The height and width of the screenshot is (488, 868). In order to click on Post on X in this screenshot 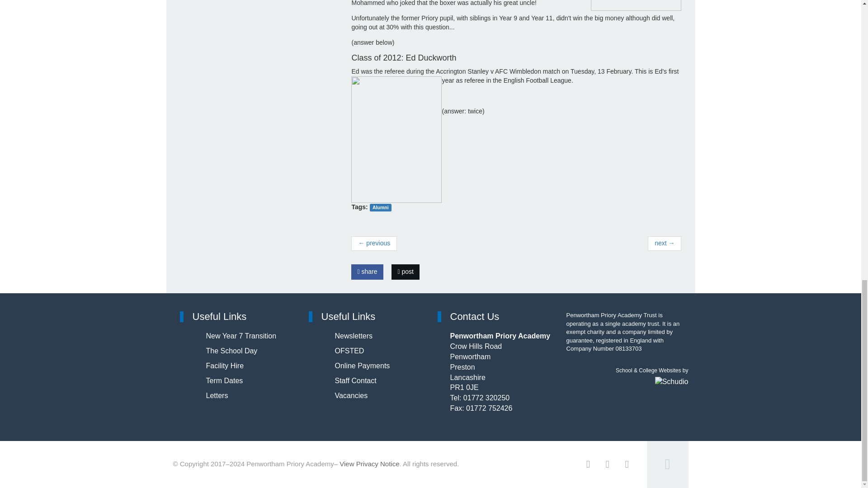, I will do `click(405, 272)`.